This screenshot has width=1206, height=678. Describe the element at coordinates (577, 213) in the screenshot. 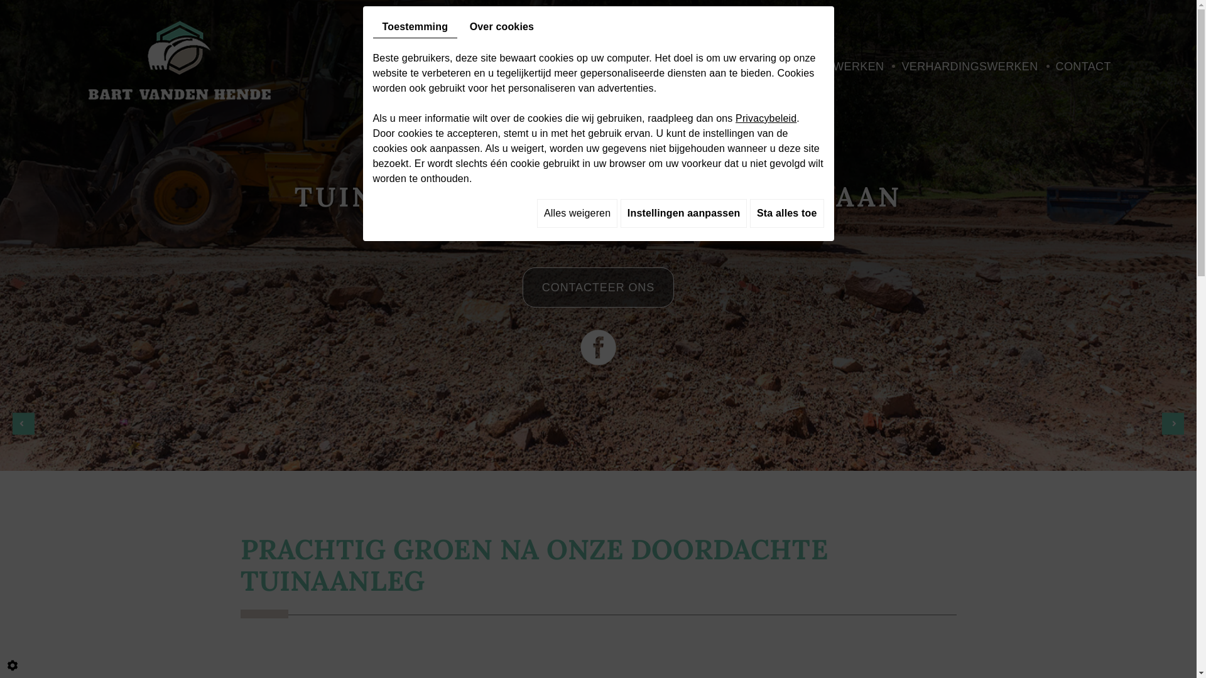

I see `Alles weigeren` at that location.